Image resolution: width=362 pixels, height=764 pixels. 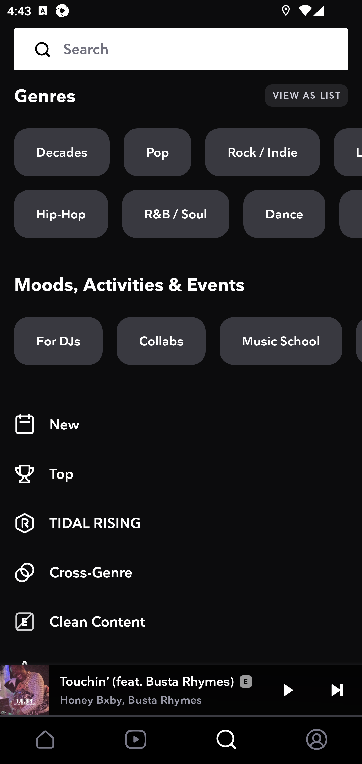 What do you see at coordinates (306, 95) in the screenshot?
I see `VIEW AS LIST` at bounding box center [306, 95].